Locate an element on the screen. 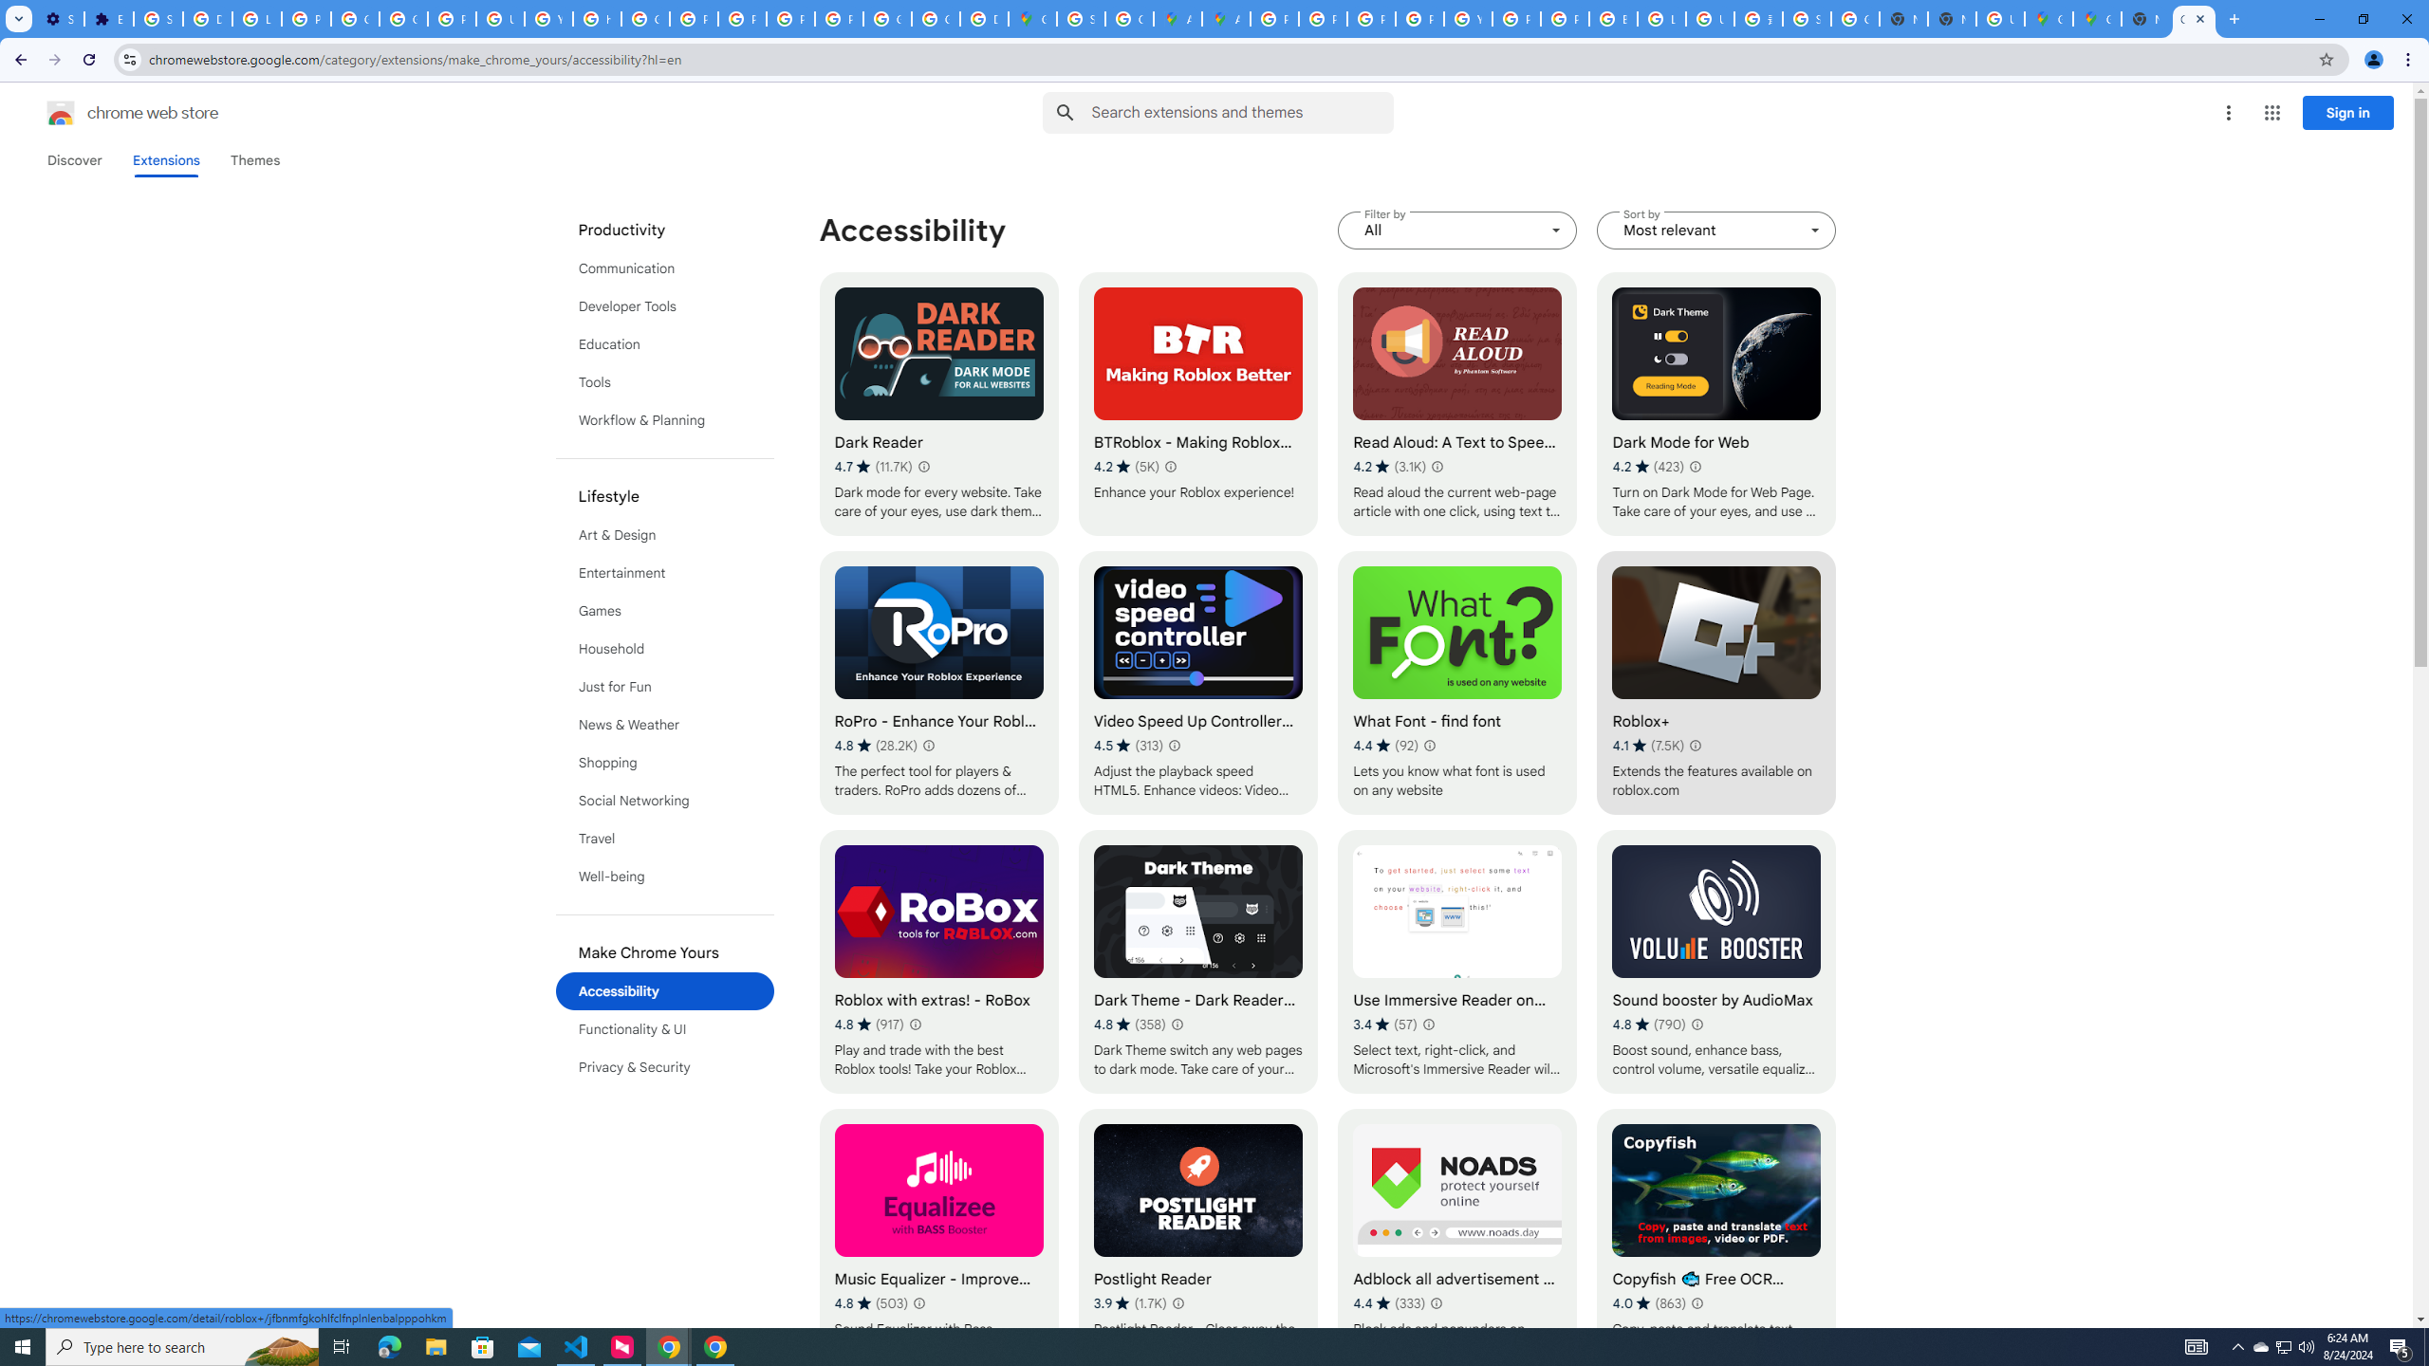  Sort by Most relevant is located at coordinates (1715, 231).